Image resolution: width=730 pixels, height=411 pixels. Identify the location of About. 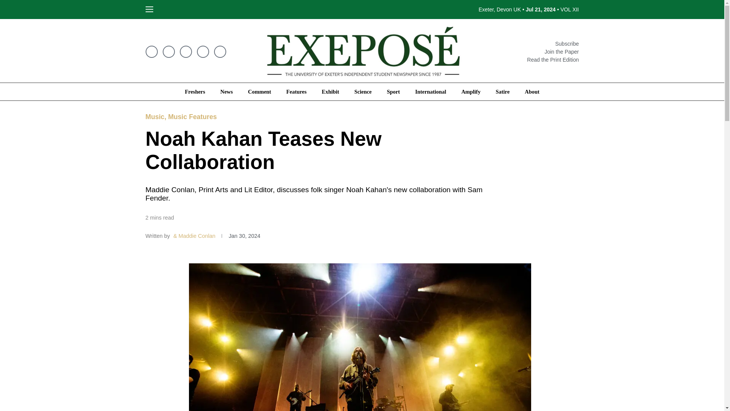
(532, 91).